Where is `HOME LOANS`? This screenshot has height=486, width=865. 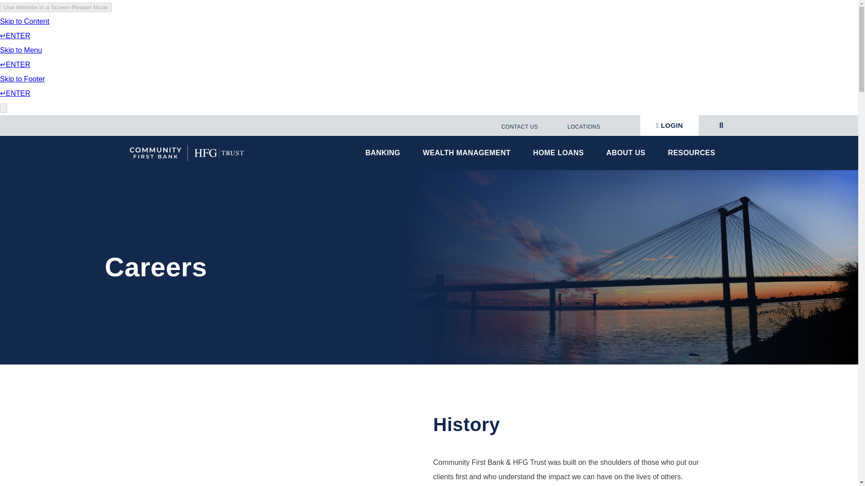 HOME LOANS is located at coordinates (560, 153).